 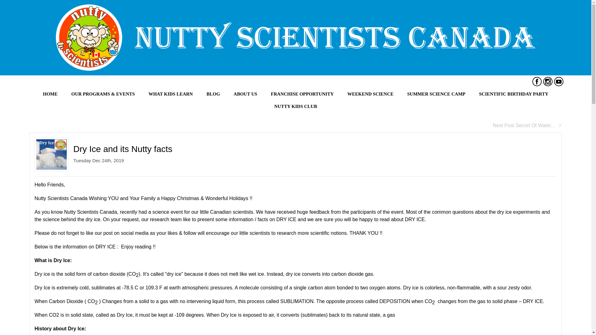 I want to click on Next Post Secret Of Water..., so click(x=527, y=125).